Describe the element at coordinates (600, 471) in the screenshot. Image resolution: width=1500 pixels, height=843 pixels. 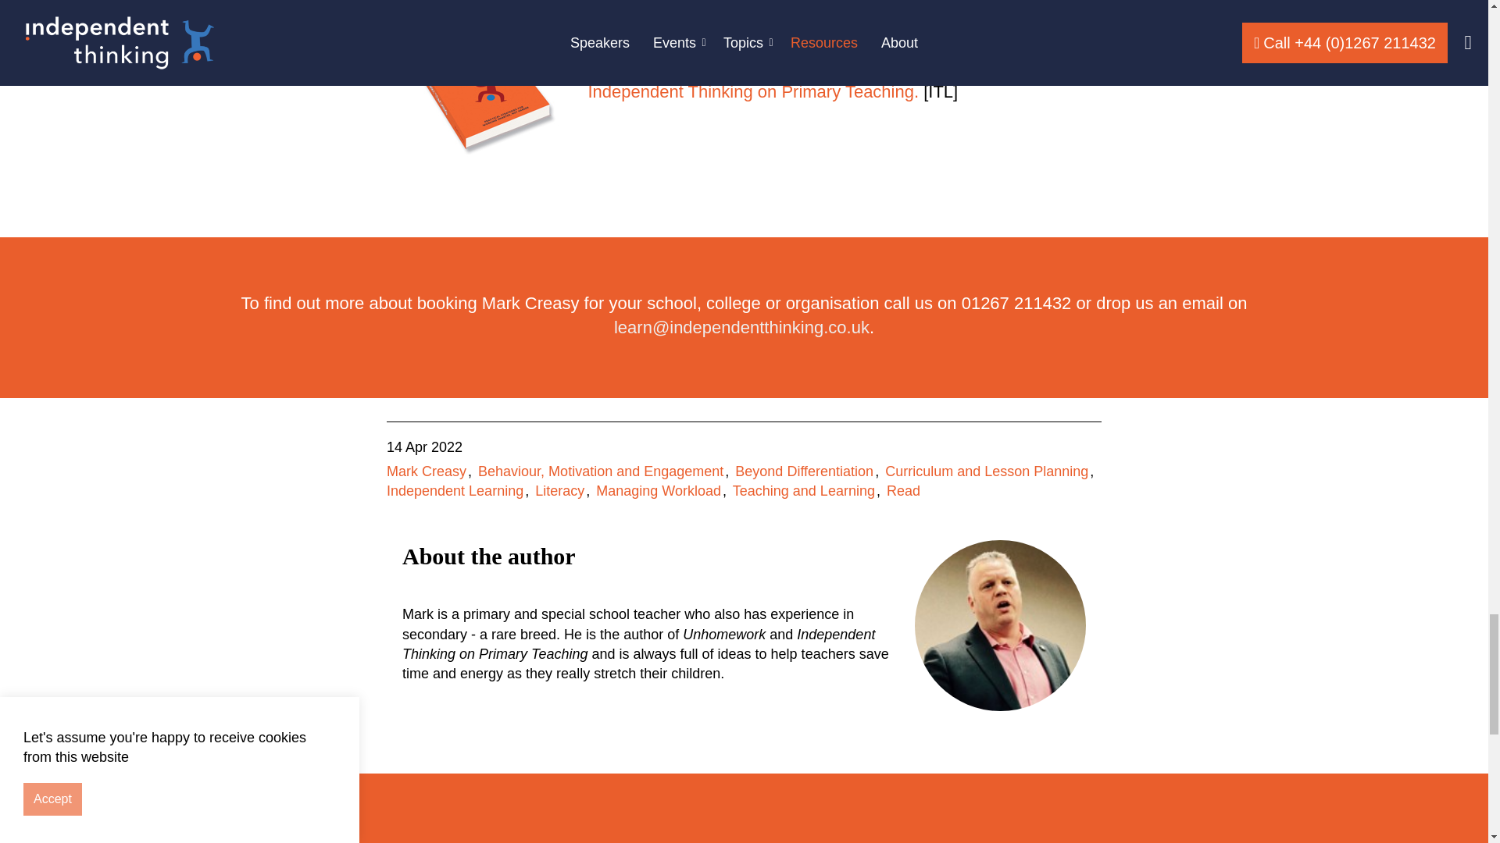
I see `Behaviour, Motivation and Engagement` at that location.